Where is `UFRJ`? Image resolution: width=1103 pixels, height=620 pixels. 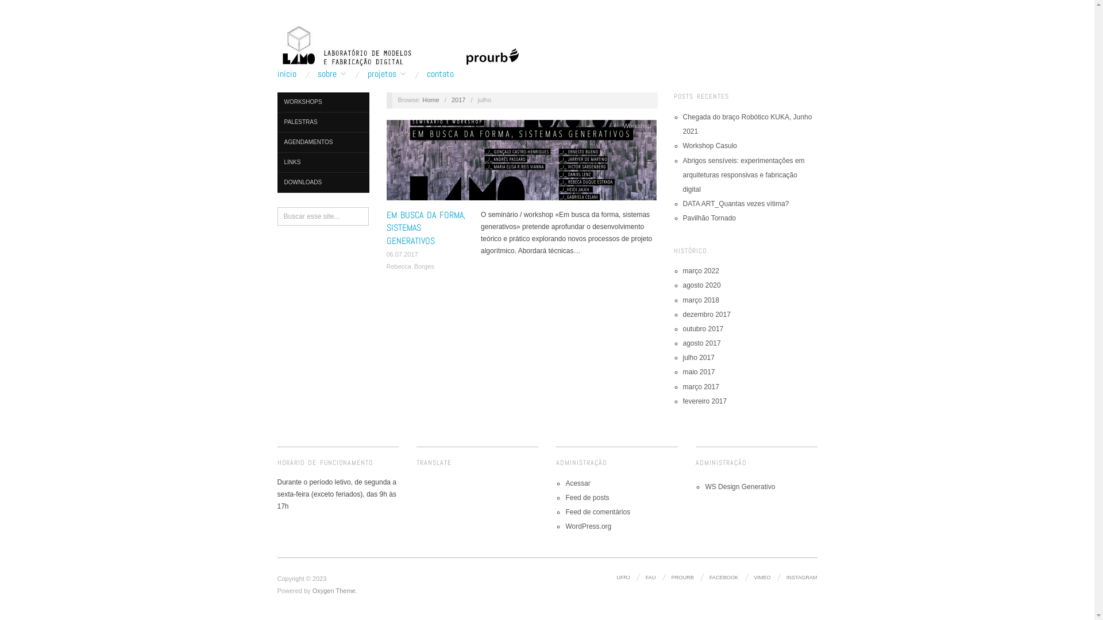
UFRJ is located at coordinates (623, 578).